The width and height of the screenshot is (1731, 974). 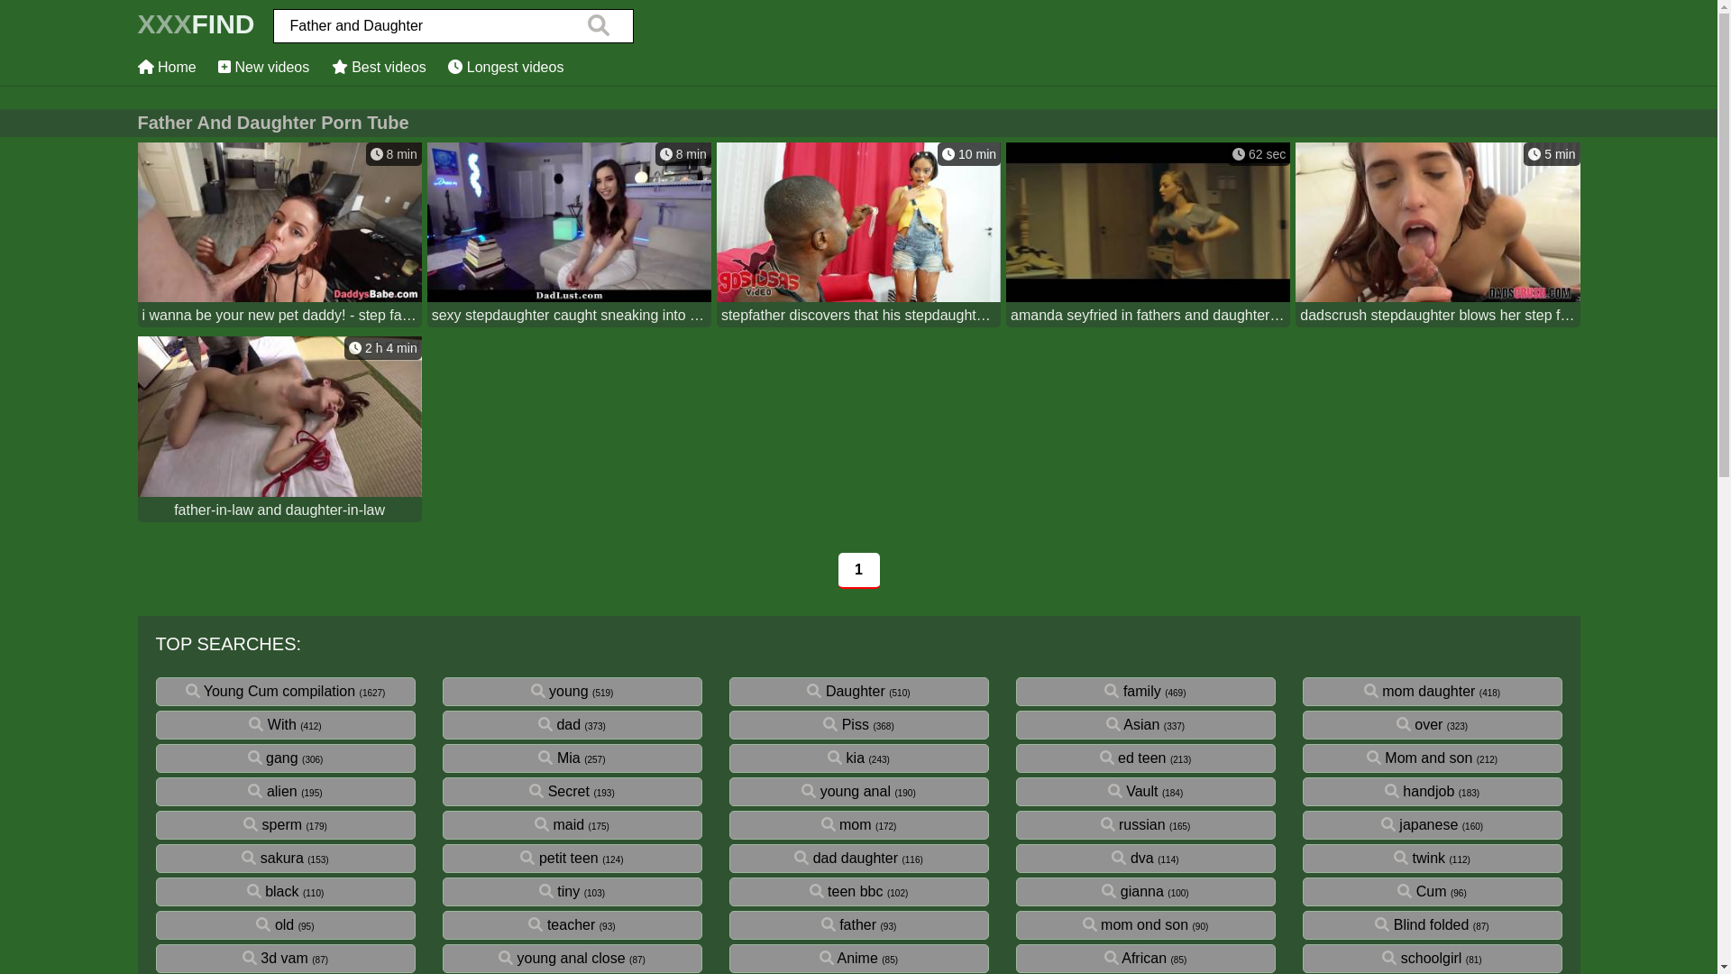 I want to click on schoolgirl, so click(x=1422, y=958).